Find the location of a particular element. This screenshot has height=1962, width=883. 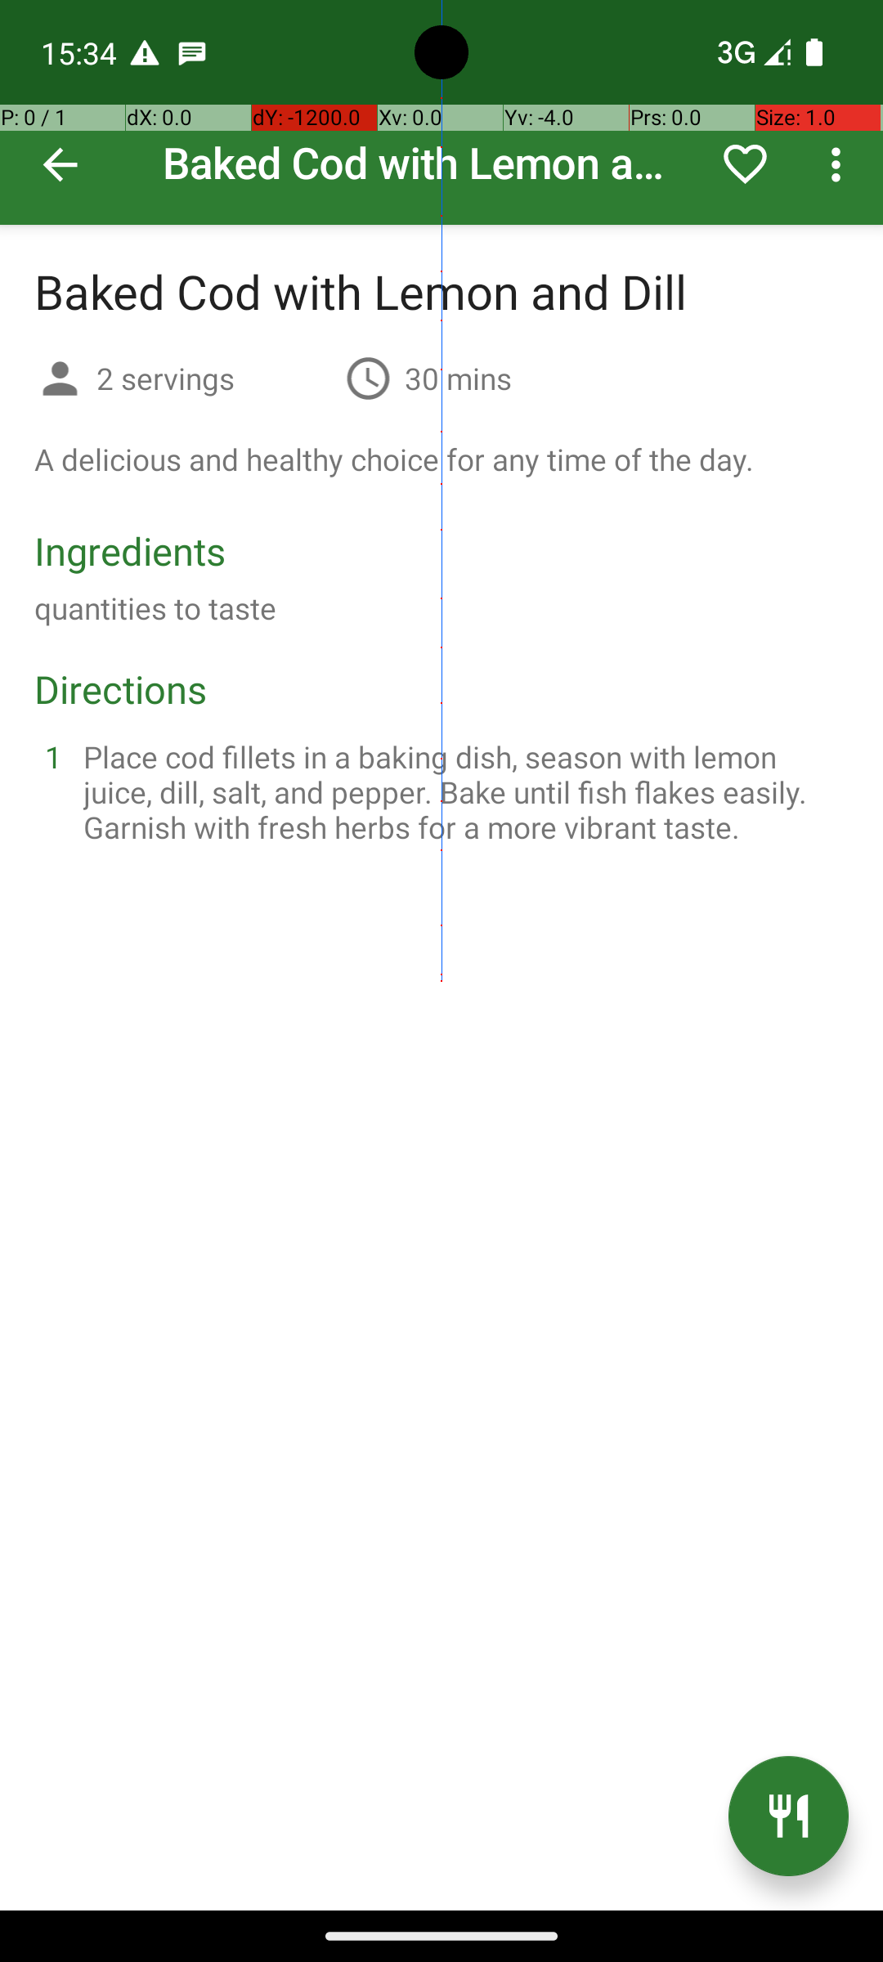

quantities to taste is located at coordinates (155, 608).